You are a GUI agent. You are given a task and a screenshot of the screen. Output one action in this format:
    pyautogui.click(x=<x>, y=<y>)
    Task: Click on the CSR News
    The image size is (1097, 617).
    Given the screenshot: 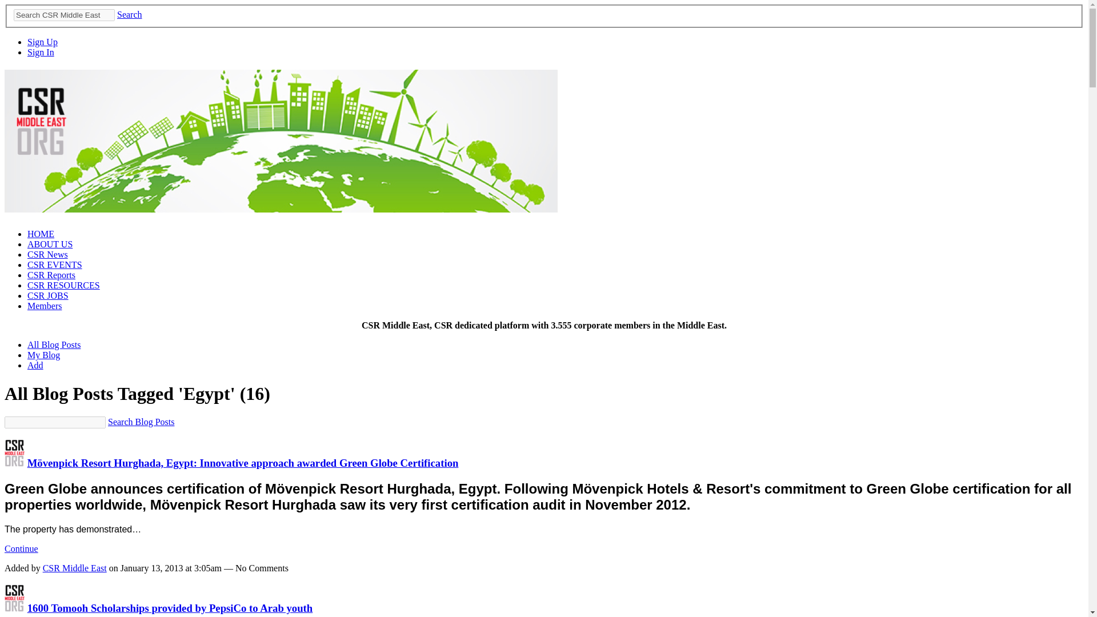 What is the action you would take?
    pyautogui.click(x=48, y=254)
    